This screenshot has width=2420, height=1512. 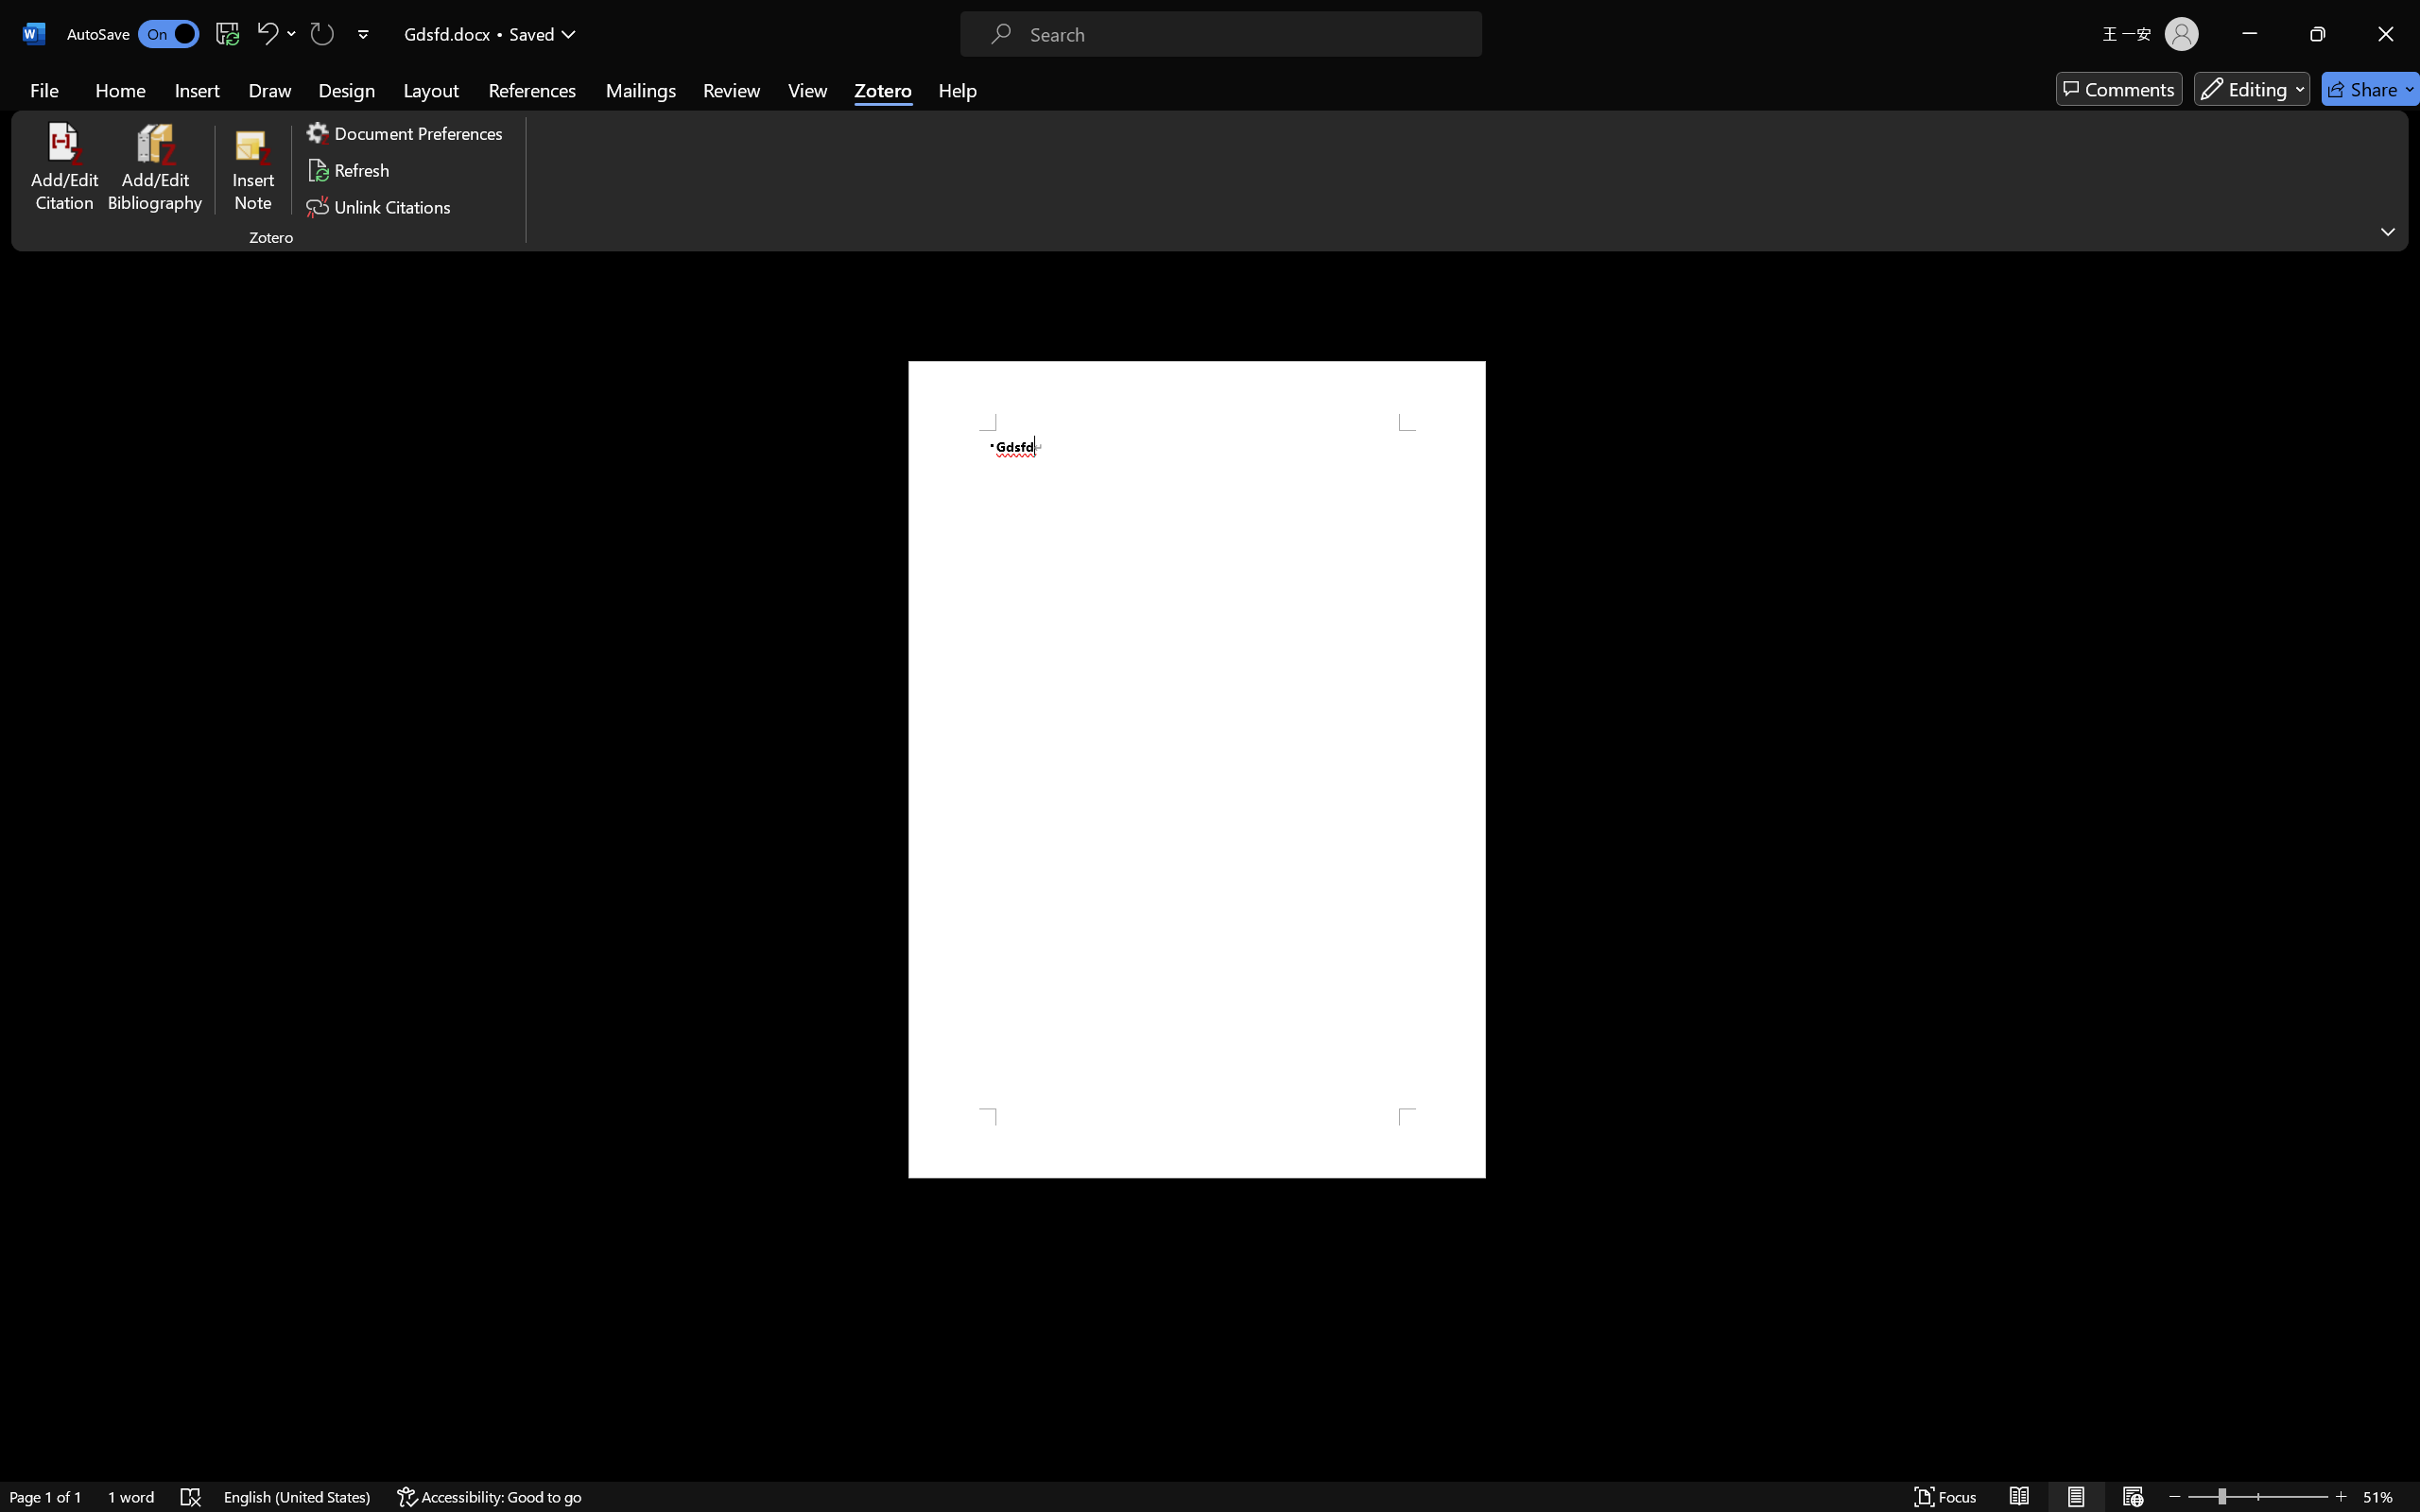 What do you see at coordinates (1167, 106) in the screenshot?
I see `Shape Outline` at bounding box center [1167, 106].